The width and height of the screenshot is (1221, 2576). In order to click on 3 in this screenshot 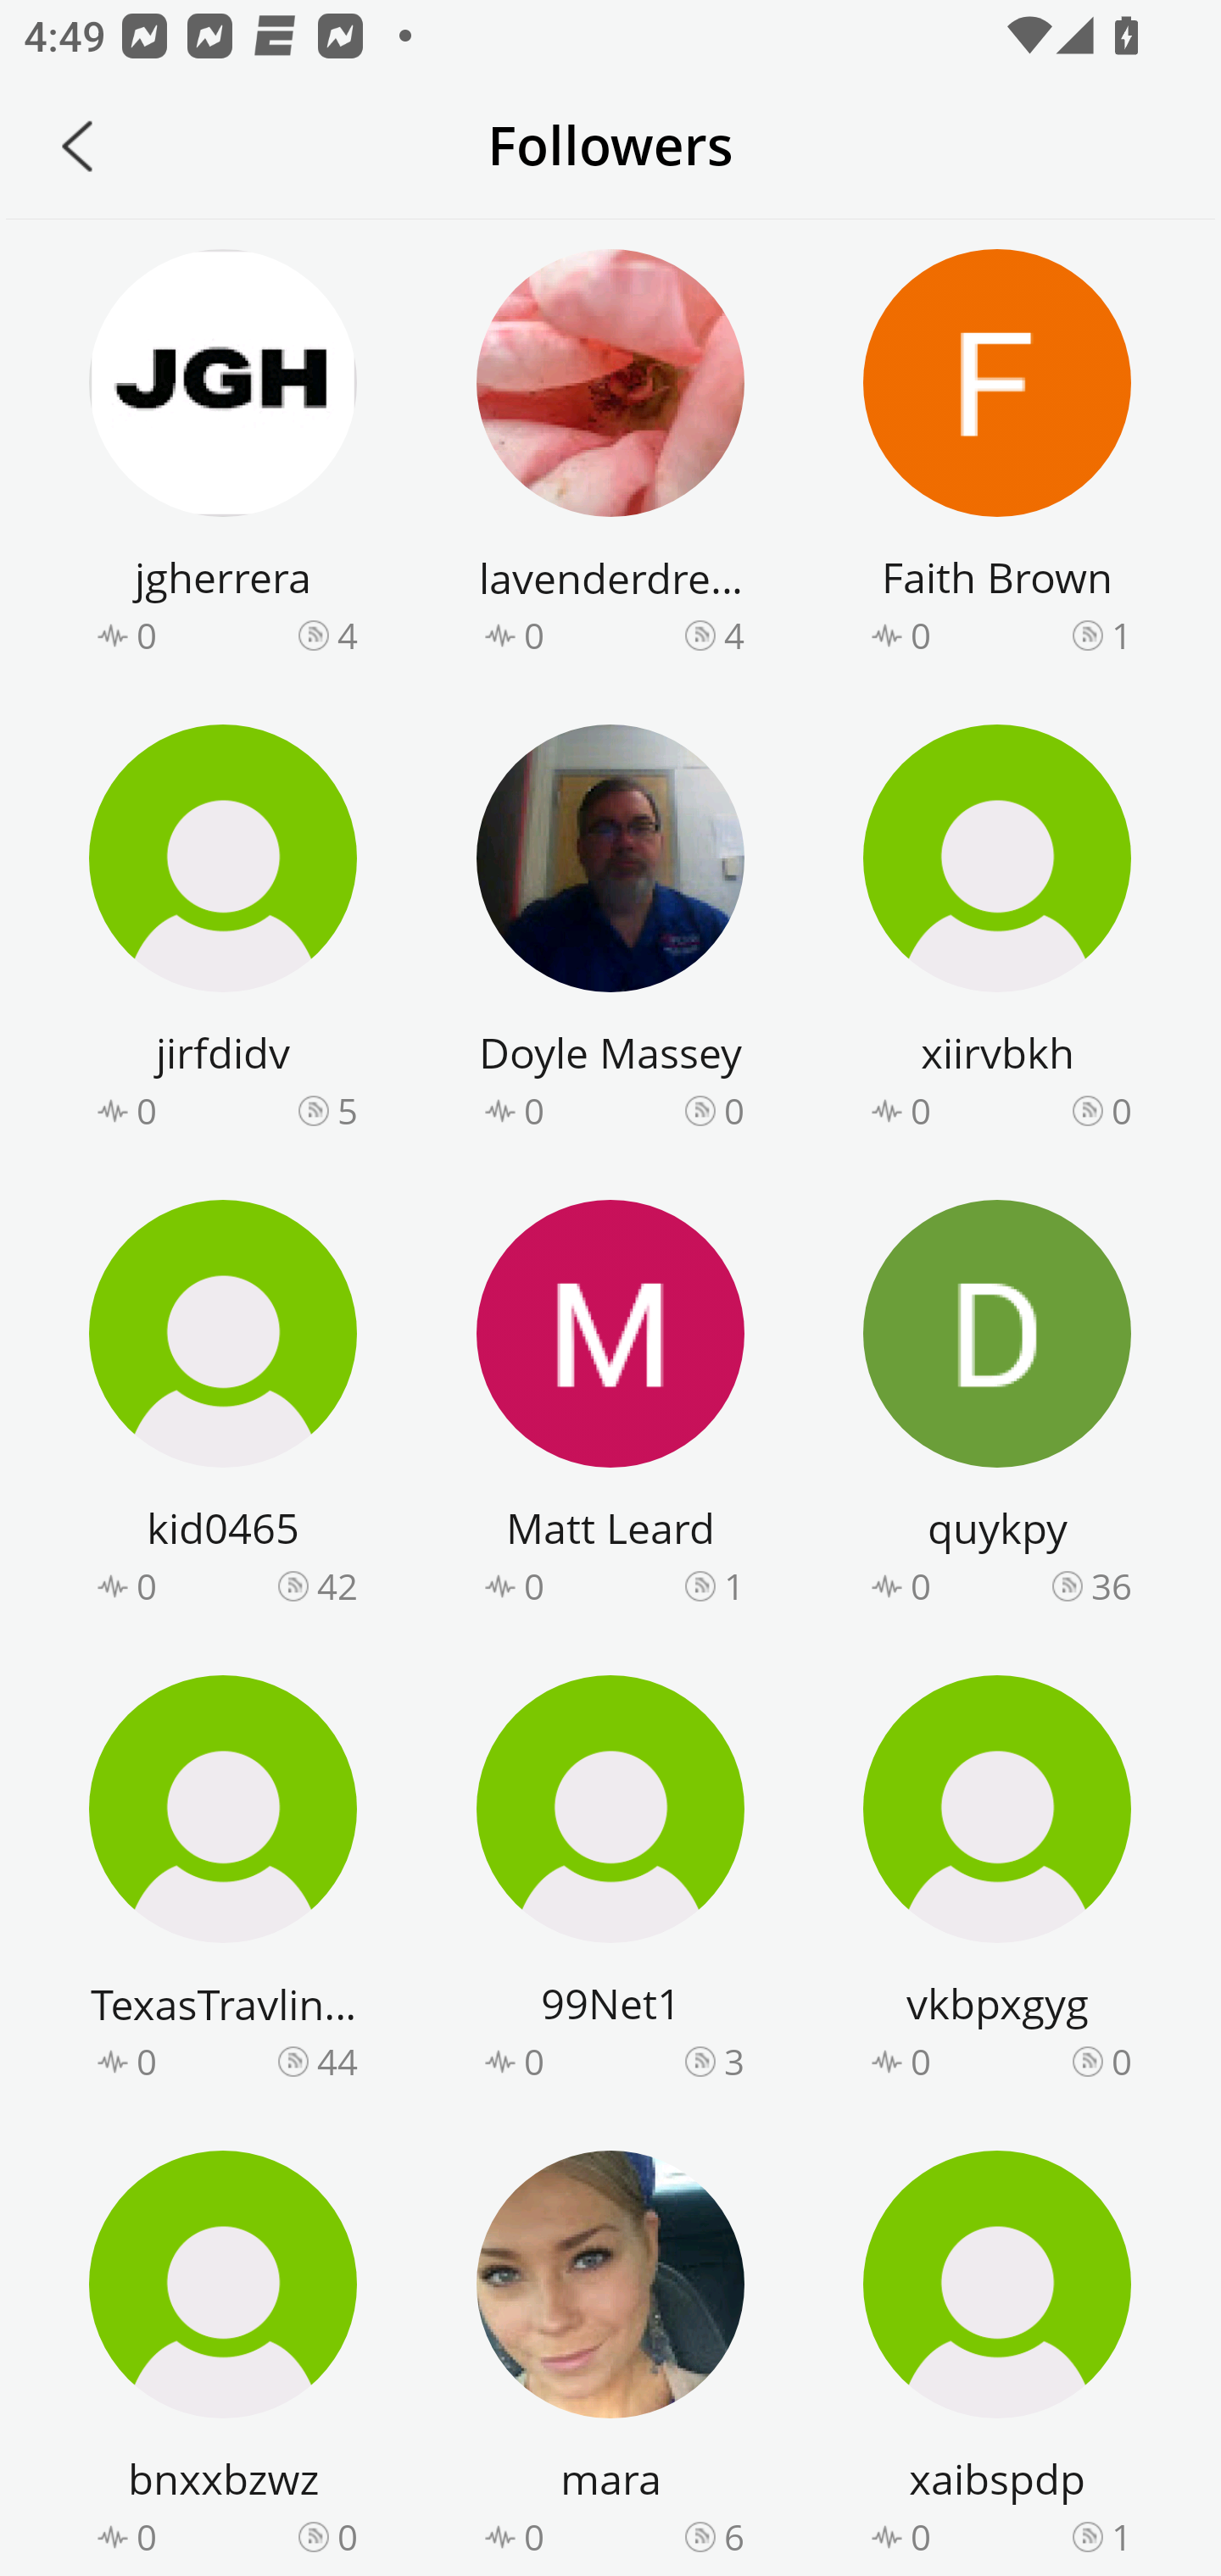, I will do `click(734, 2062)`.